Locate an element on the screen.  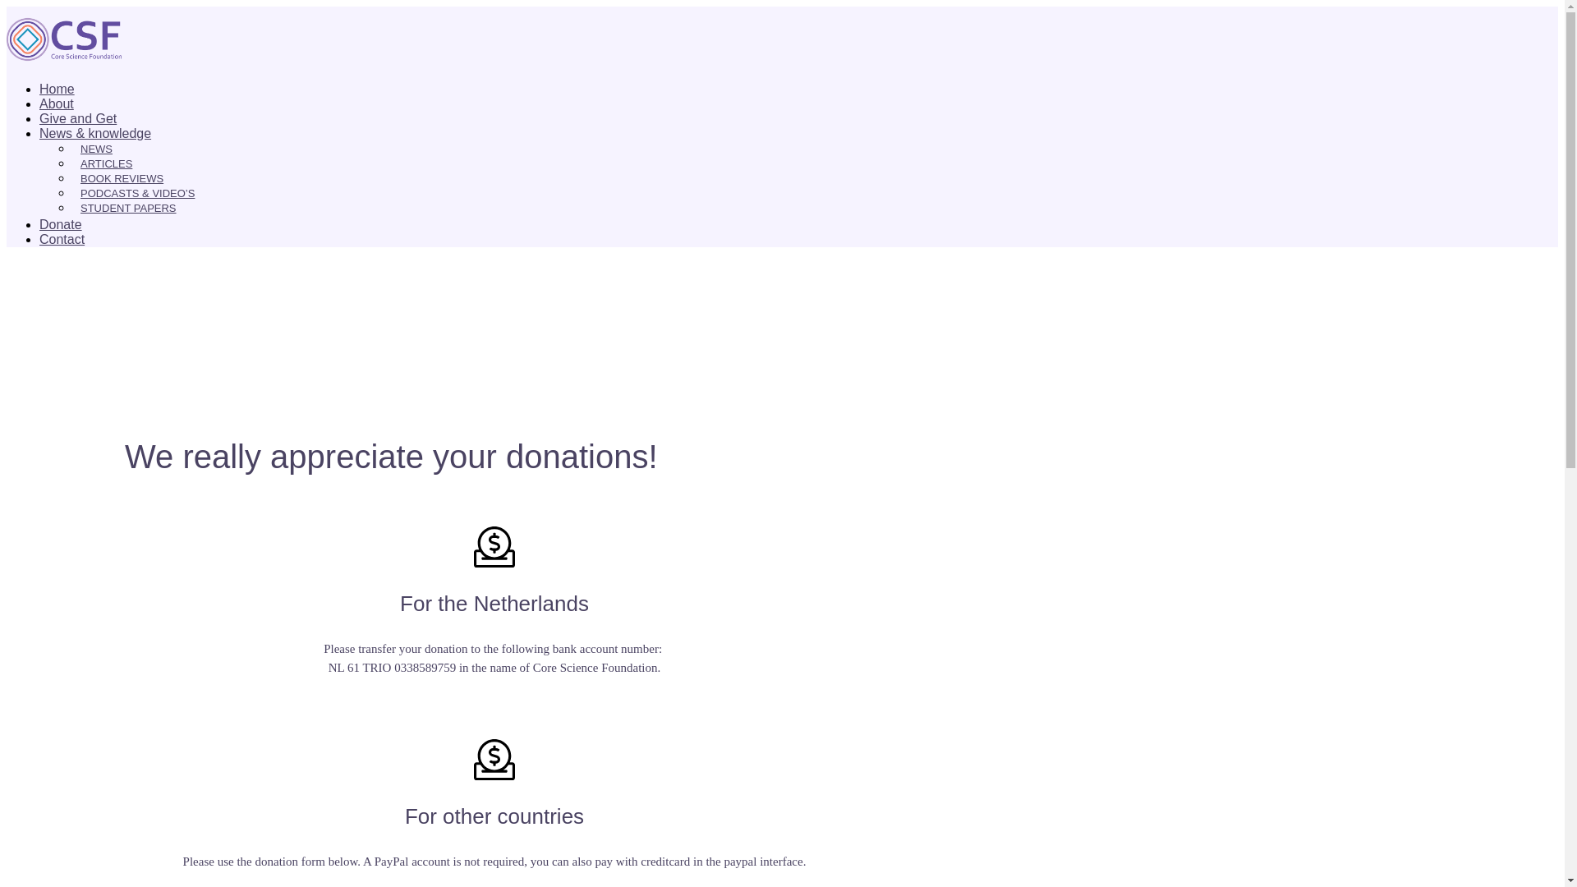
Give and Get is located at coordinates (78, 118).